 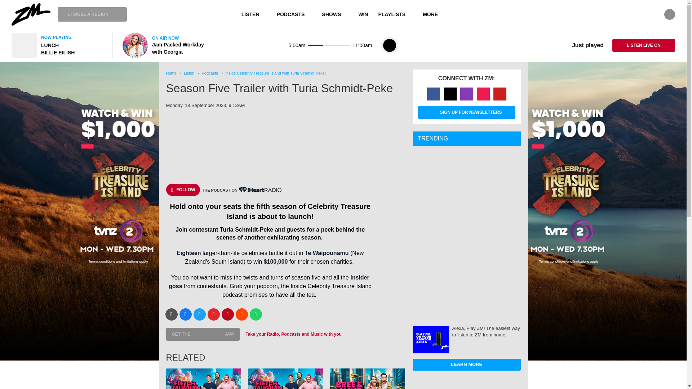 I want to click on Share with facebook, so click(x=185, y=314).